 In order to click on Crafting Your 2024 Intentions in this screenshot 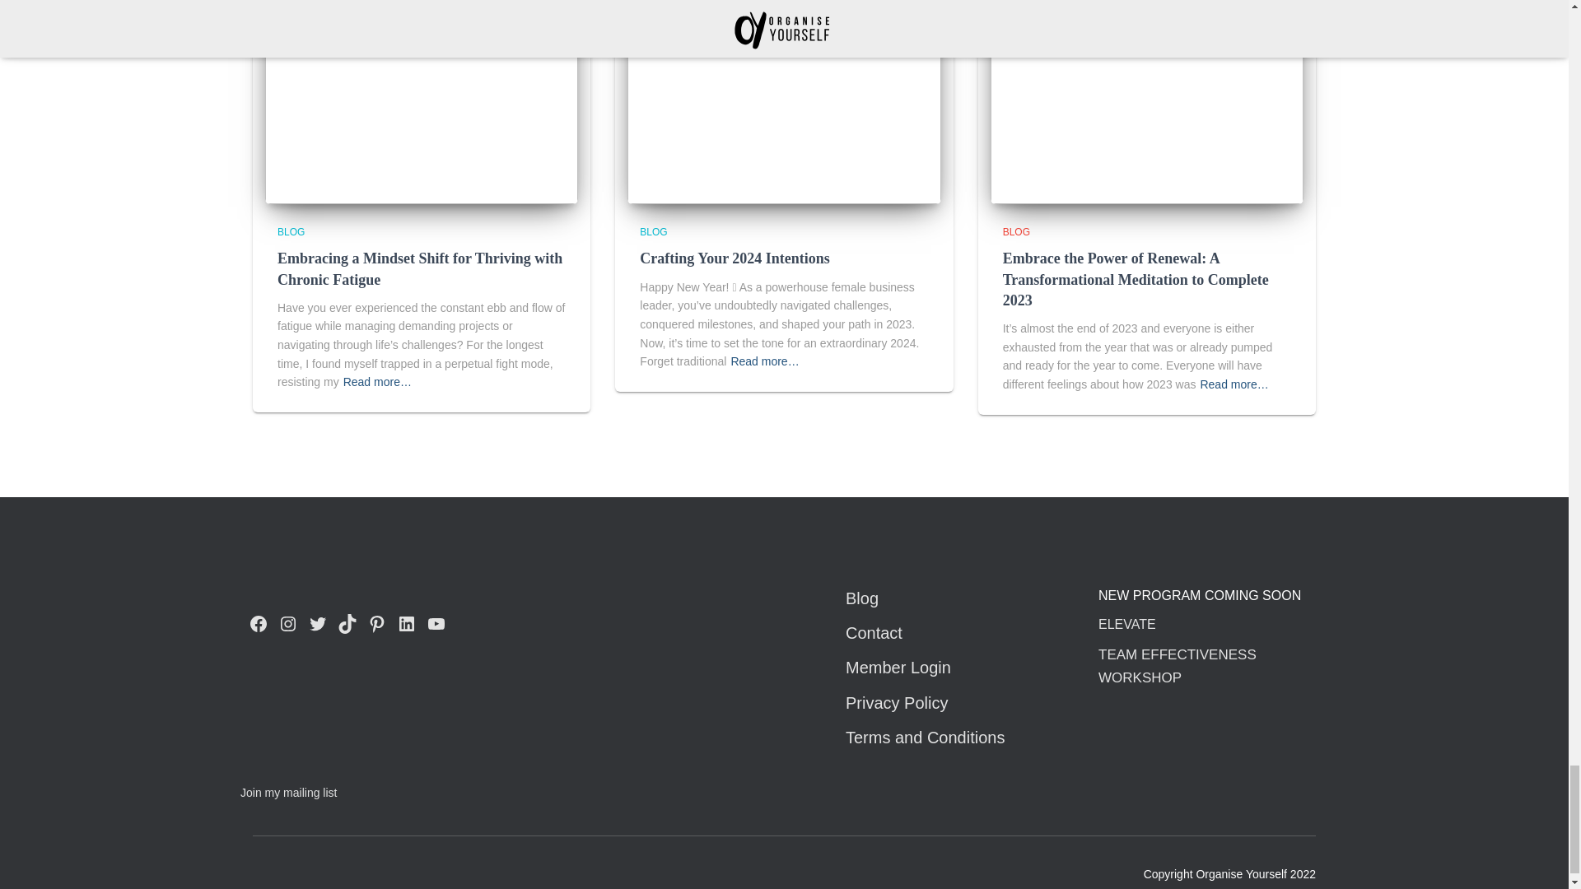, I will do `click(784, 99)`.